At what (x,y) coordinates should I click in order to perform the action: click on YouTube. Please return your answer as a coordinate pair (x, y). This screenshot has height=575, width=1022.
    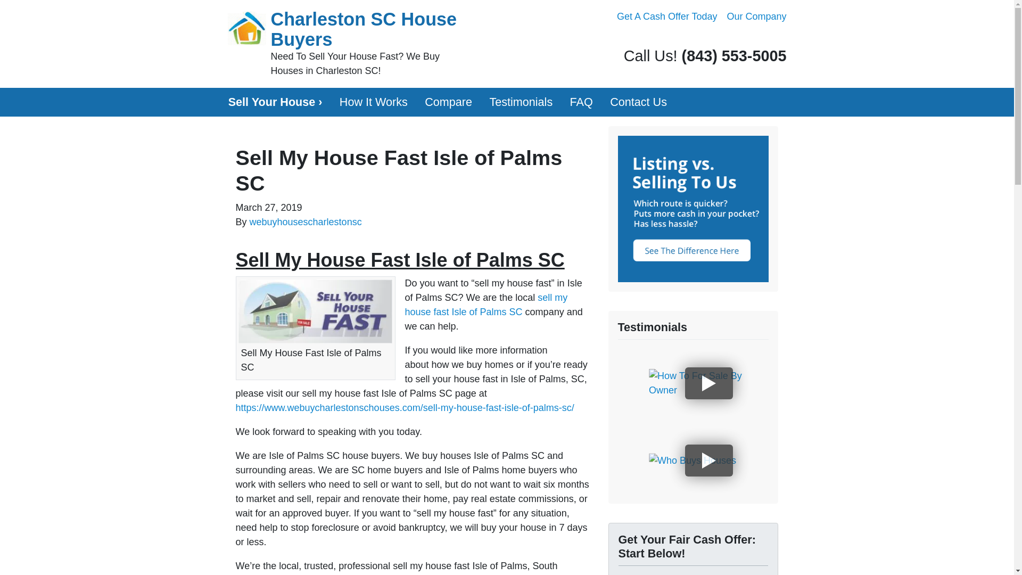
    Looking at the image, I should click on (751, 38).